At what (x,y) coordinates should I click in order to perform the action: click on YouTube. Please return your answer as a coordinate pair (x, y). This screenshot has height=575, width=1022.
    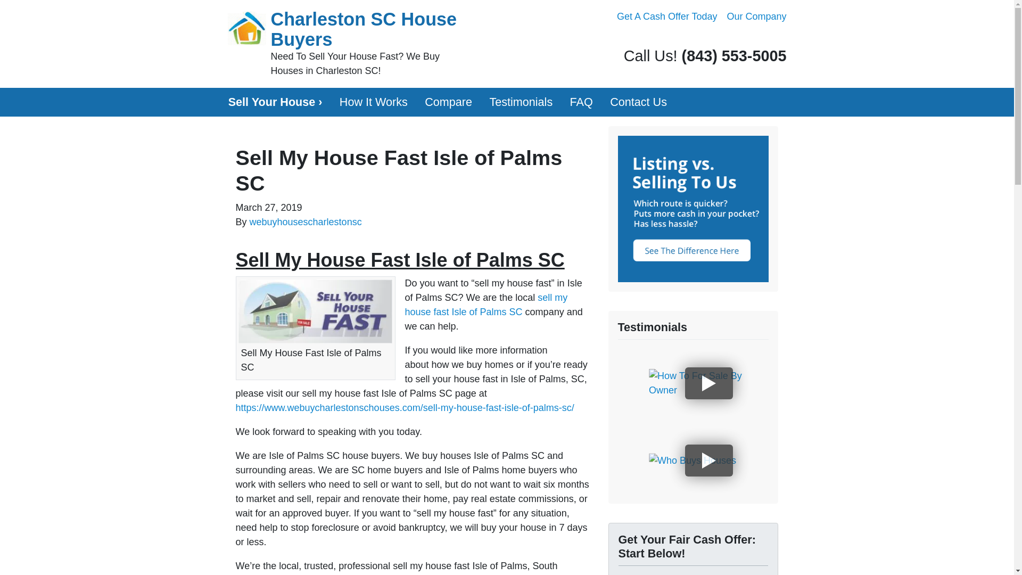
    Looking at the image, I should click on (751, 38).